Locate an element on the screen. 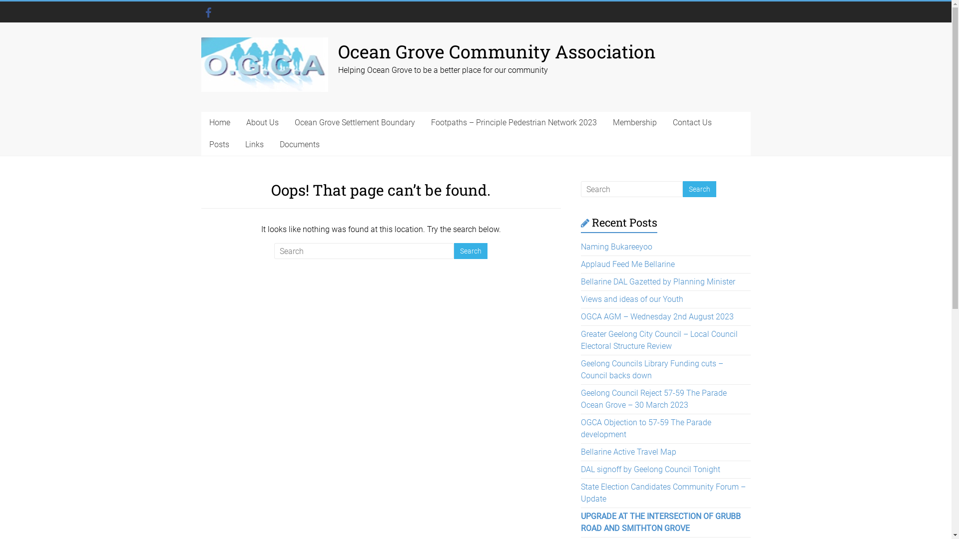  Home is located at coordinates (219, 123).